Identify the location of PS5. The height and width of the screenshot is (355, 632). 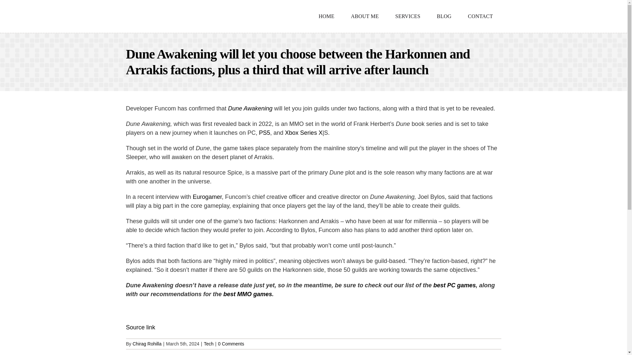
(265, 133).